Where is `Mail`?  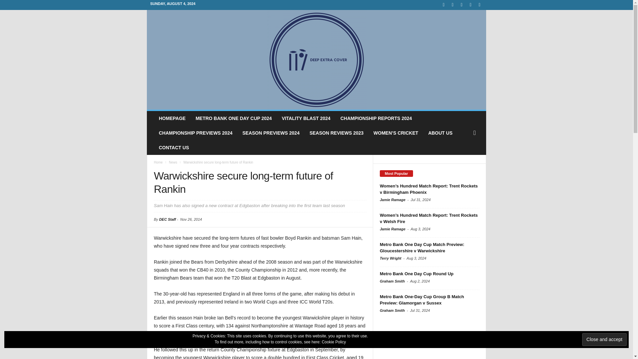
Mail is located at coordinates (461, 5).